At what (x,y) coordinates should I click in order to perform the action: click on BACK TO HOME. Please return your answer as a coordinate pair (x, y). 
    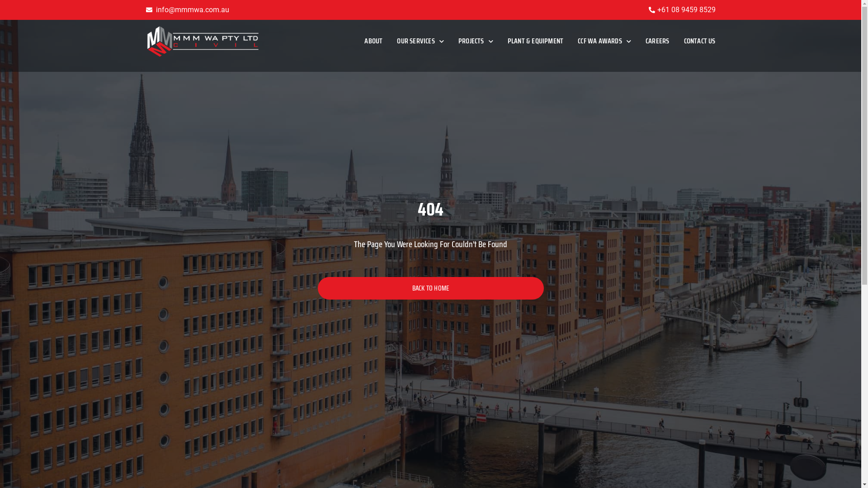
    Looking at the image, I should click on (430, 288).